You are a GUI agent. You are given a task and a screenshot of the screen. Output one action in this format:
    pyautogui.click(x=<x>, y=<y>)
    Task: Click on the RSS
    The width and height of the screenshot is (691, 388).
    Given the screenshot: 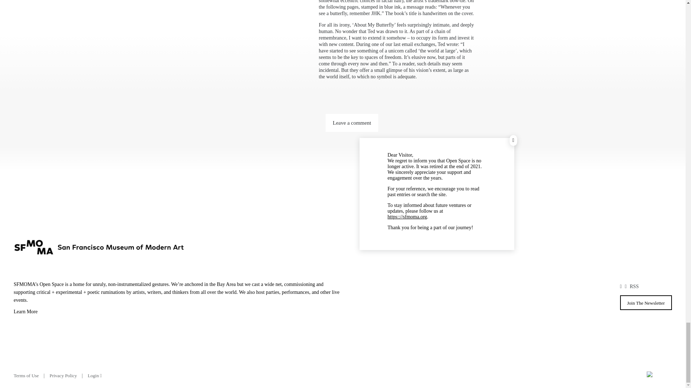 What is the action you would take?
    pyautogui.click(x=634, y=286)
    